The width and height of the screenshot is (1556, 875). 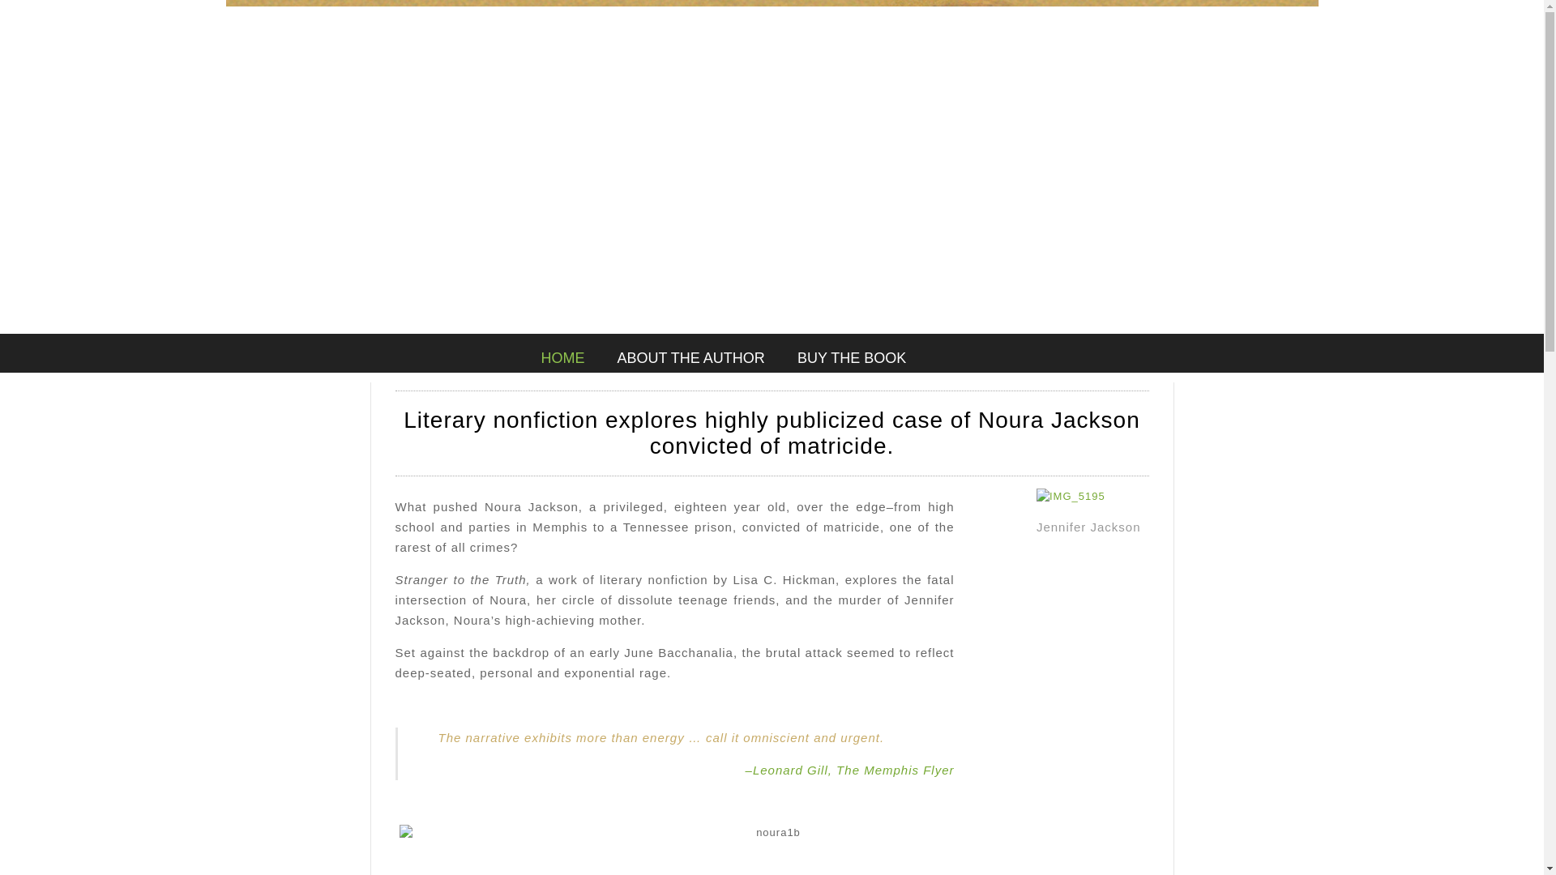 What do you see at coordinates (851, 357) in the screenshot?
I see `BUY THE BOOK` at bounding box center [851, 357].